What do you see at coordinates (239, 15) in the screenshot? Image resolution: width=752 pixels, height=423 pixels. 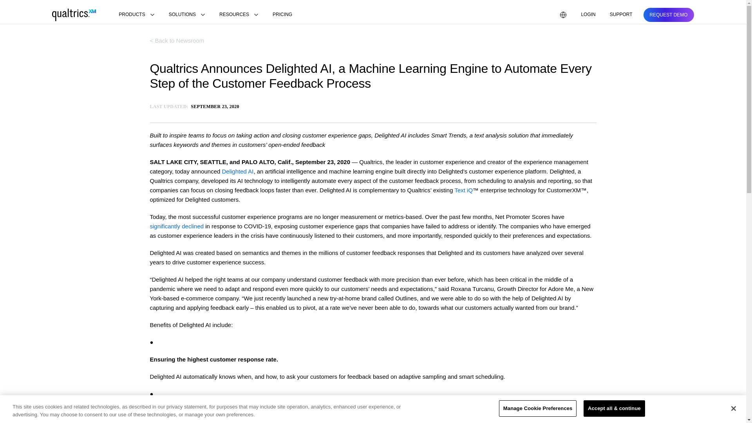 I see `RESOURCES` at bounding box center [239, 15].